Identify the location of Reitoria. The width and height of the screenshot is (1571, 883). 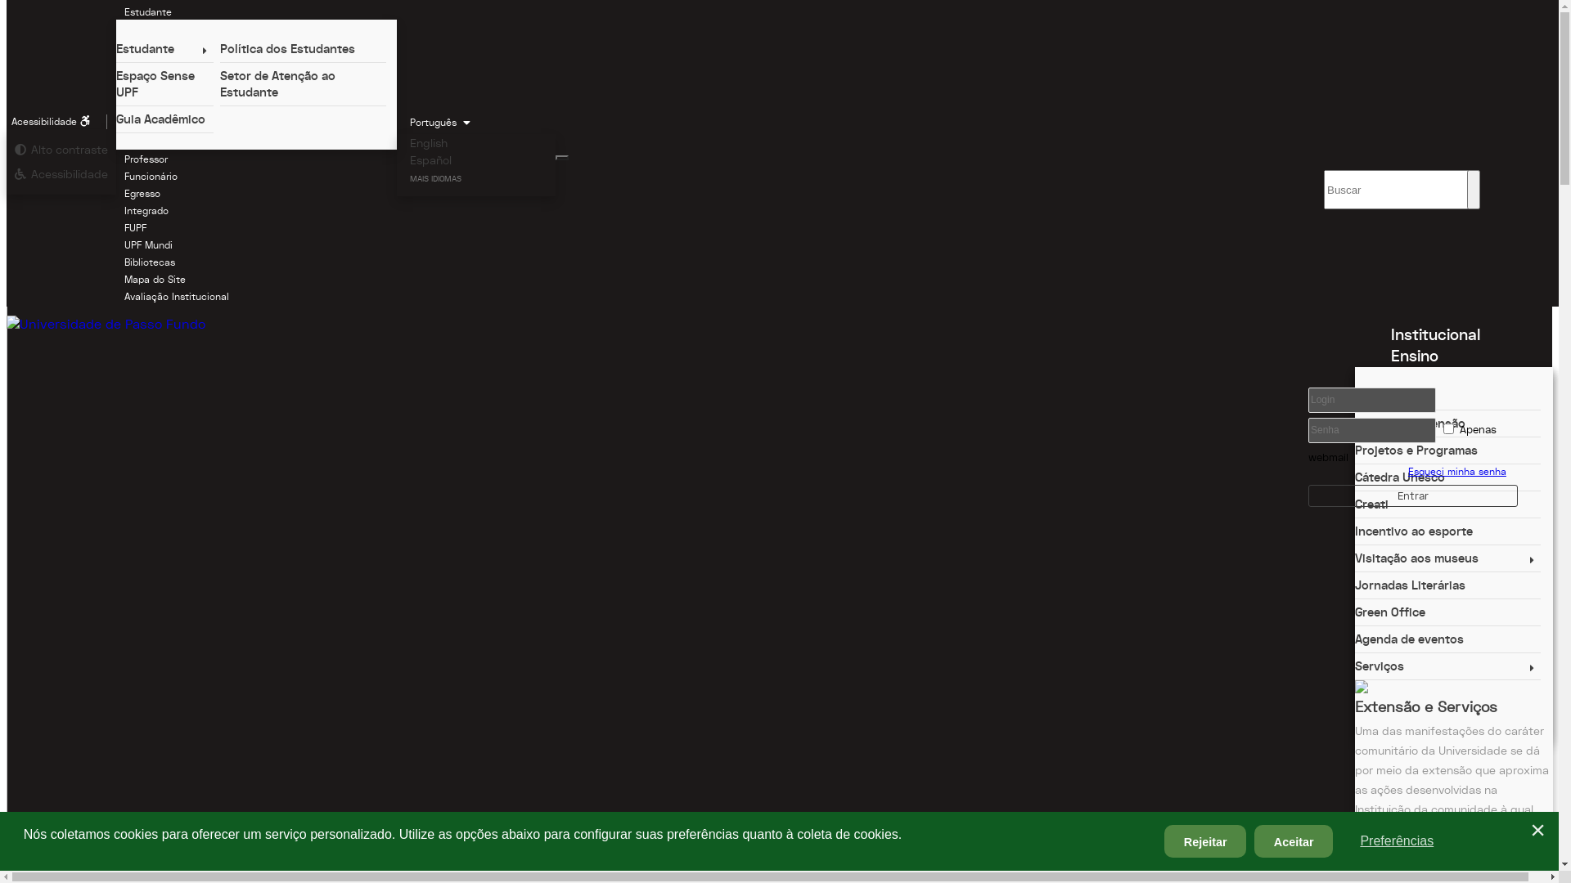
(1448, 585).